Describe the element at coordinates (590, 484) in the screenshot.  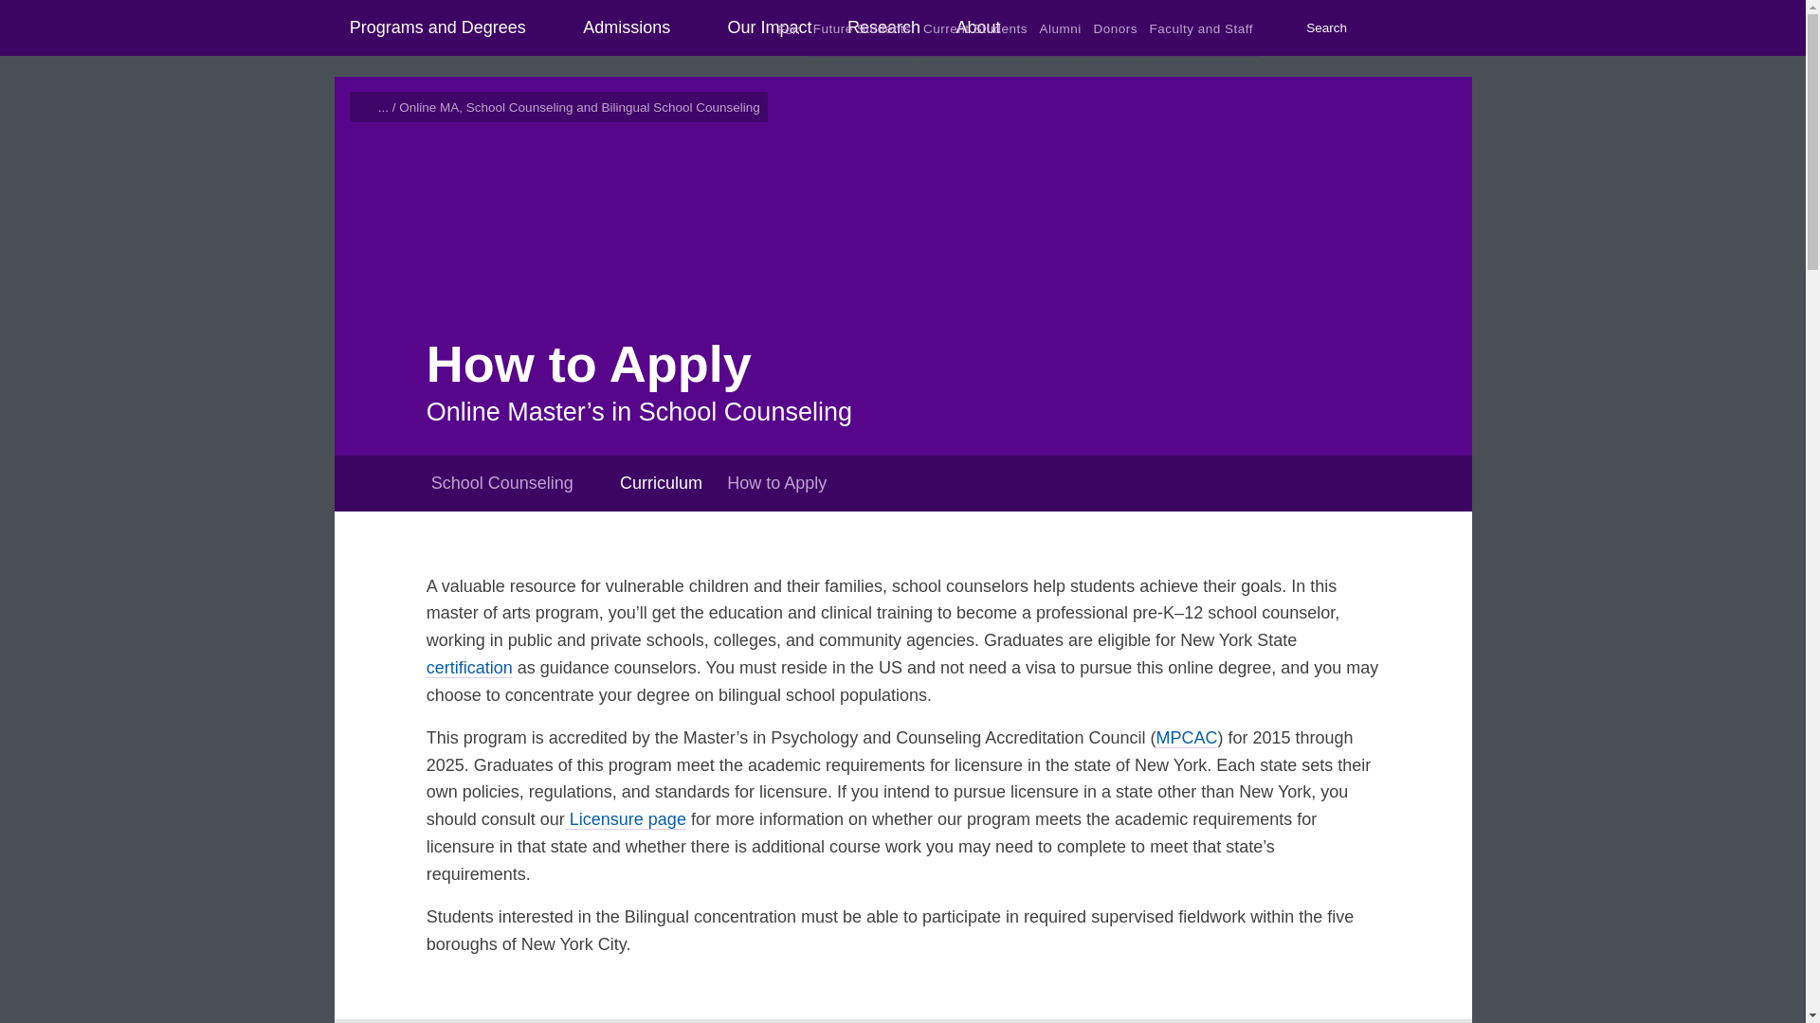
I see `school counseling` at that location.